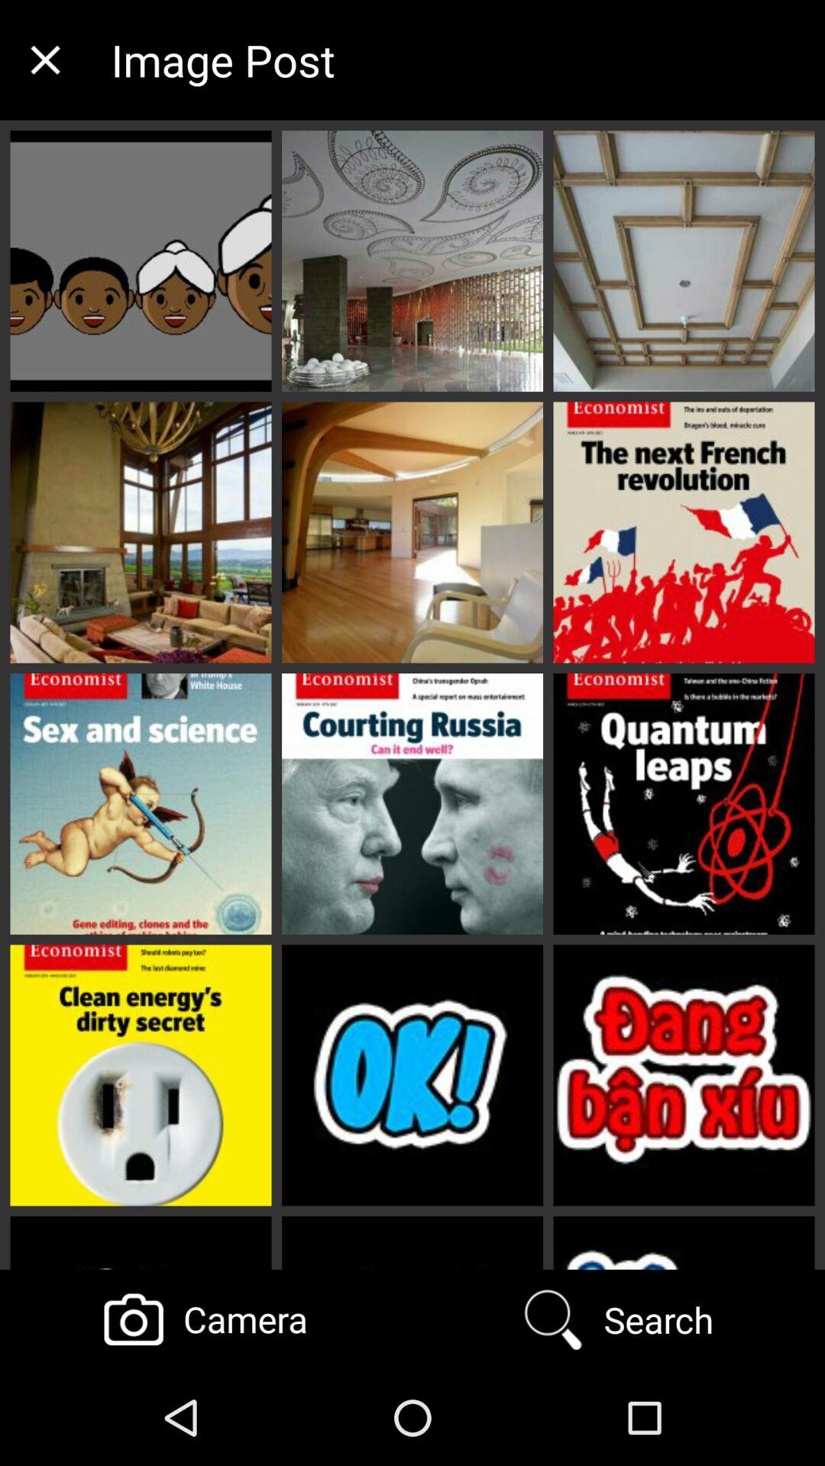 Image resolution: width=825 pixels, height=1466 pixels. Describe the element at coordinates (684, 533) in the screenshot. I see `select the image from the second row right corner` at that location.